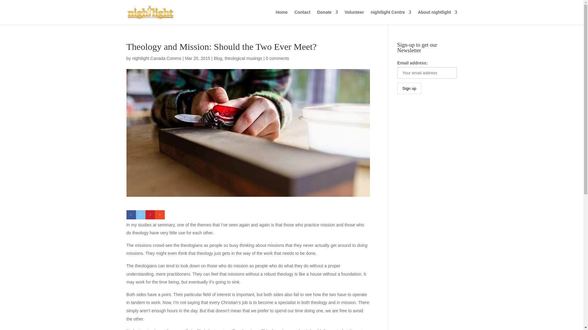  What do you see at coordinates (354, 17) in the screenshot?
I see `Volunteer` at bounding box center [354, 17].